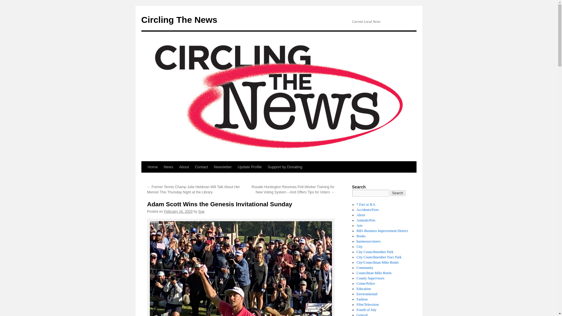 This screenshot has width=562, height=316. I want to click on Contact, so click(201, 167).